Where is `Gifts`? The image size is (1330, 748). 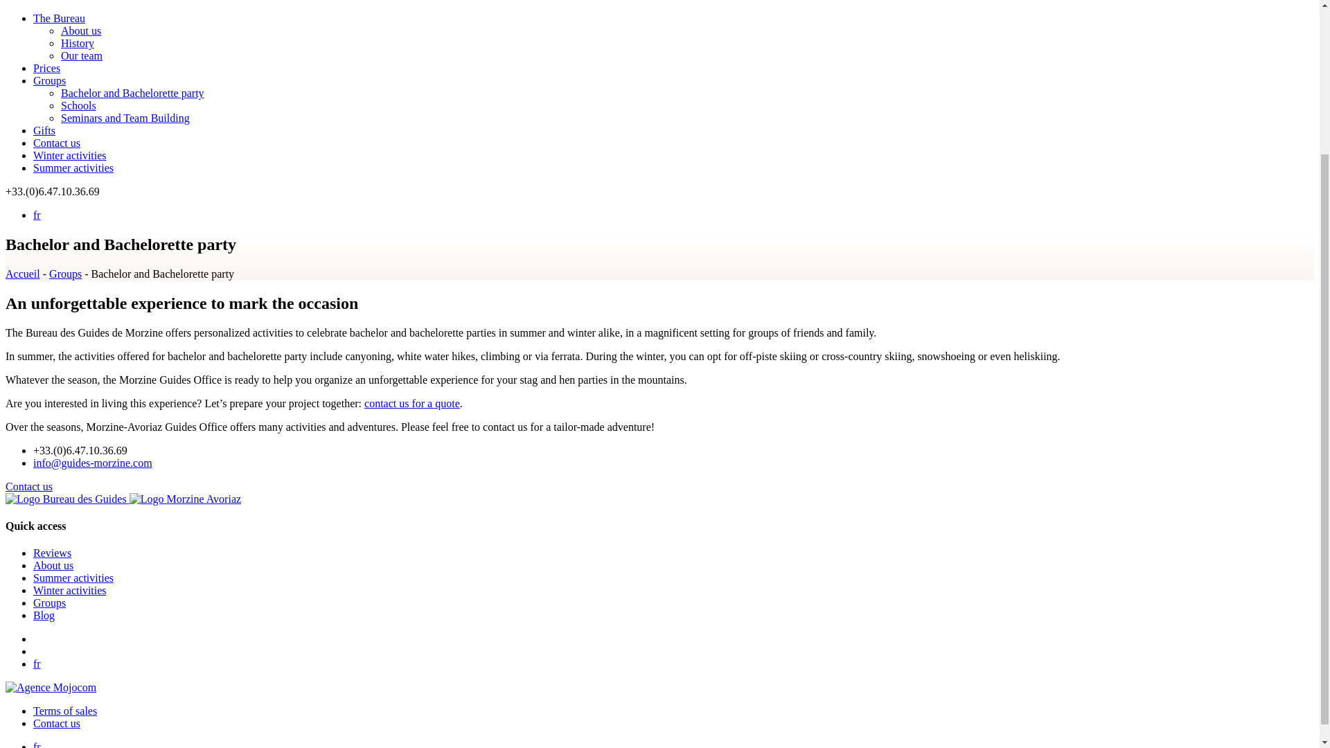 Gifts is located at coordinates (44, 130).